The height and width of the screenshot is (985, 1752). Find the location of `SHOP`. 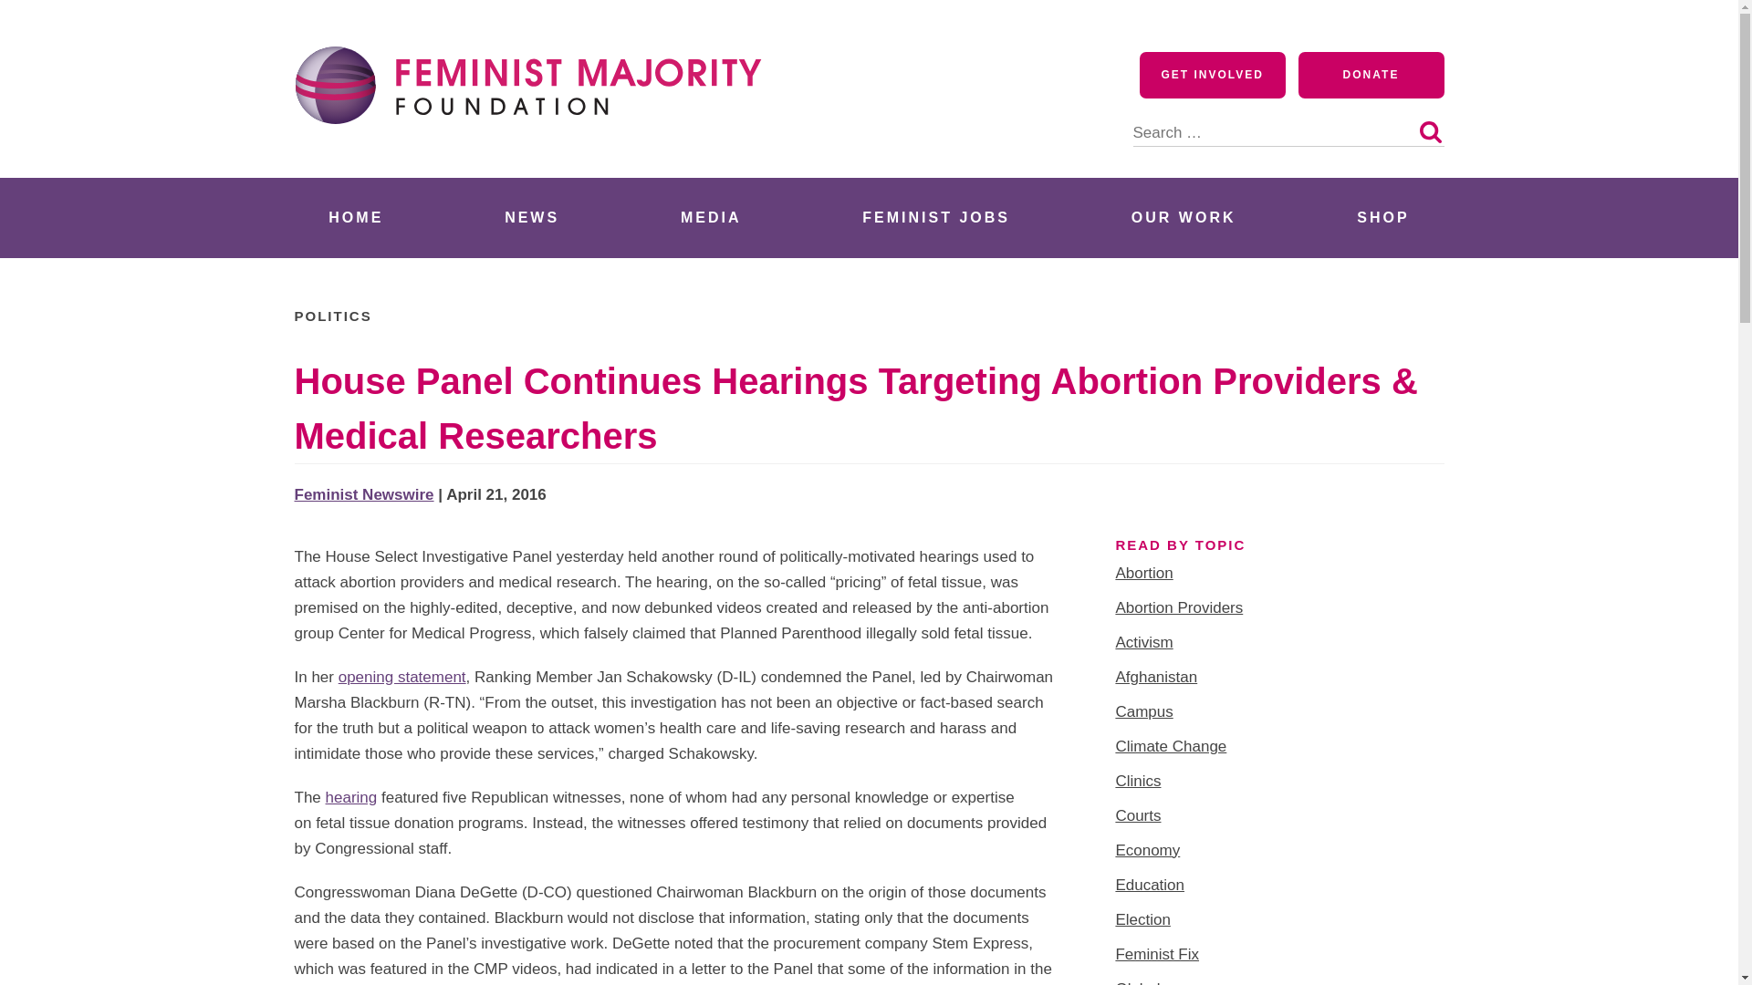

SHOP is located at coordinates (1383, 217).